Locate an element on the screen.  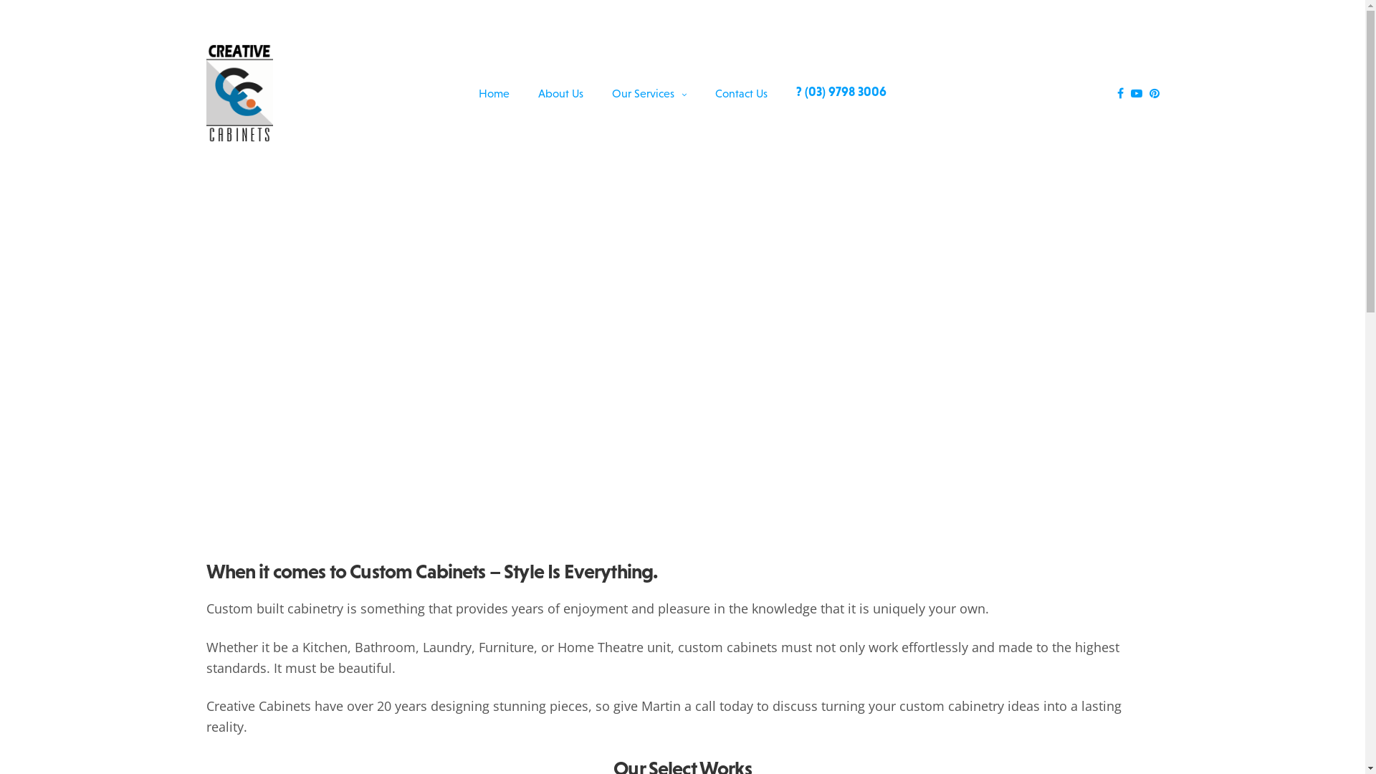
Contact Us is located at coordinates (741, 93).